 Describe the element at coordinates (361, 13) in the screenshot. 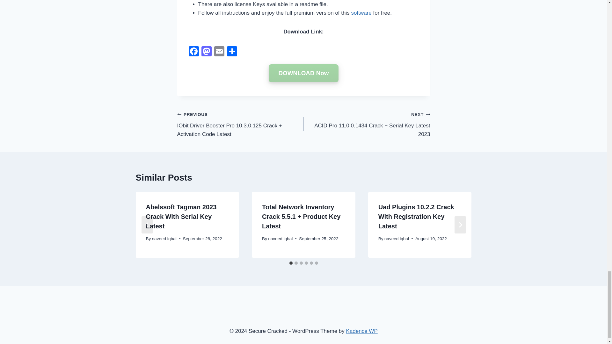

I see `software` at that location.